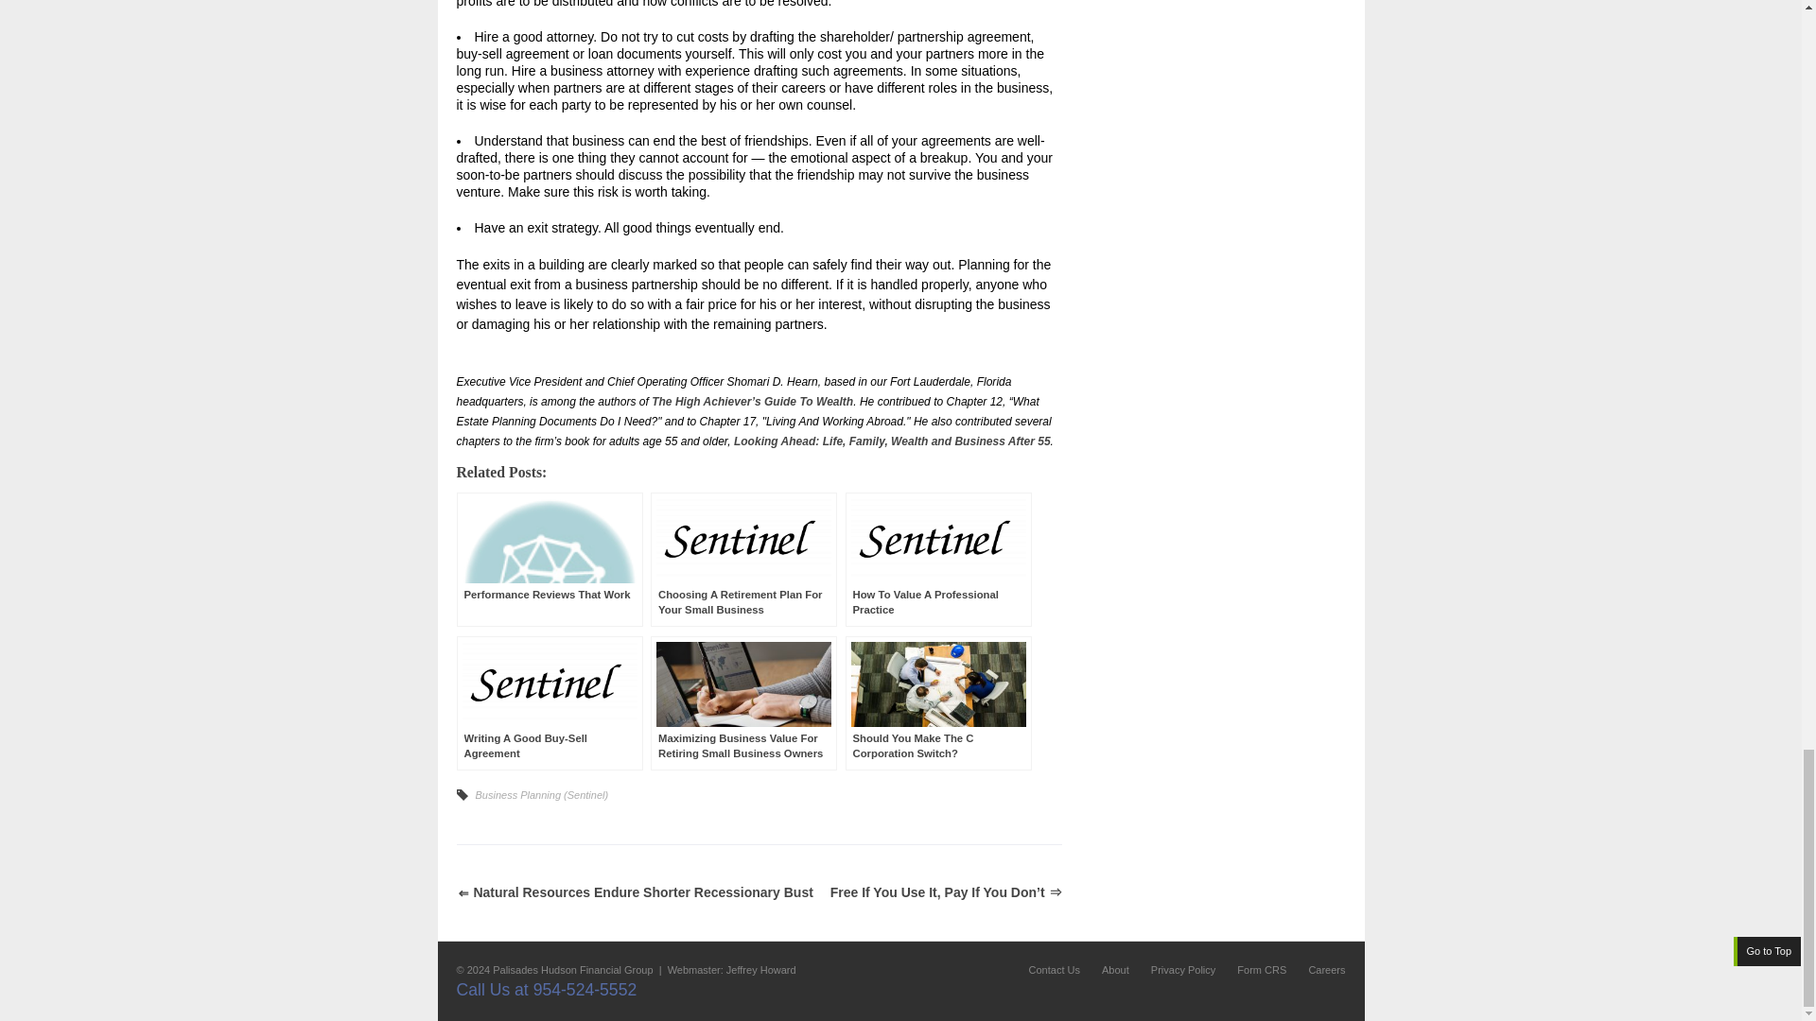  What do you see at coordinates (938, 560) in the screenshot?
I see `How To Value A Professional Practice` at bounding box center [938, 560].